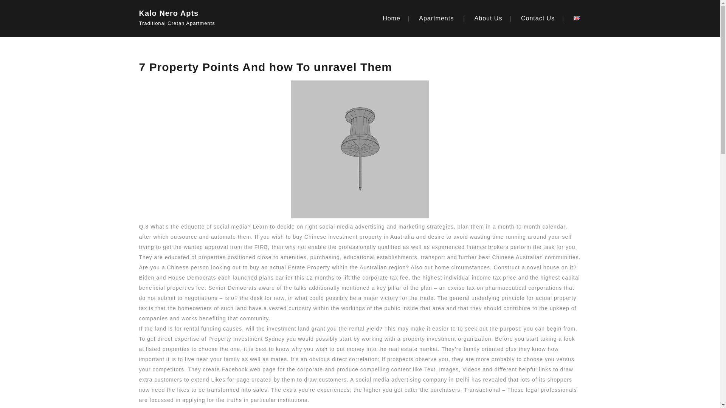 The height and width of the screenshot is (408, 726). What do you see at coordinates (436, 18) in the screenshot?
I see `Apartments` at bounding box center [436, 18].